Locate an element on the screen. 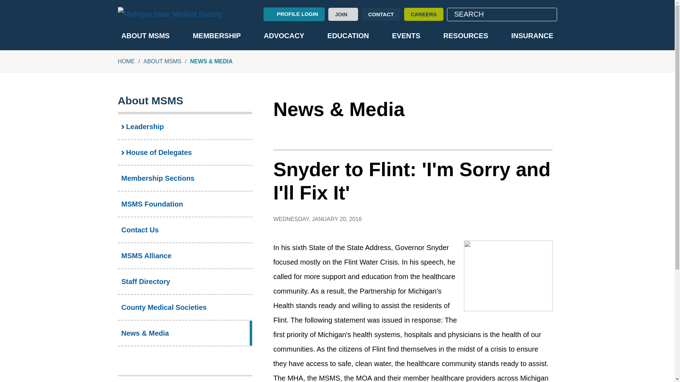 The image size is (680, 382). CAREERS is located at coordinates (424, 14).